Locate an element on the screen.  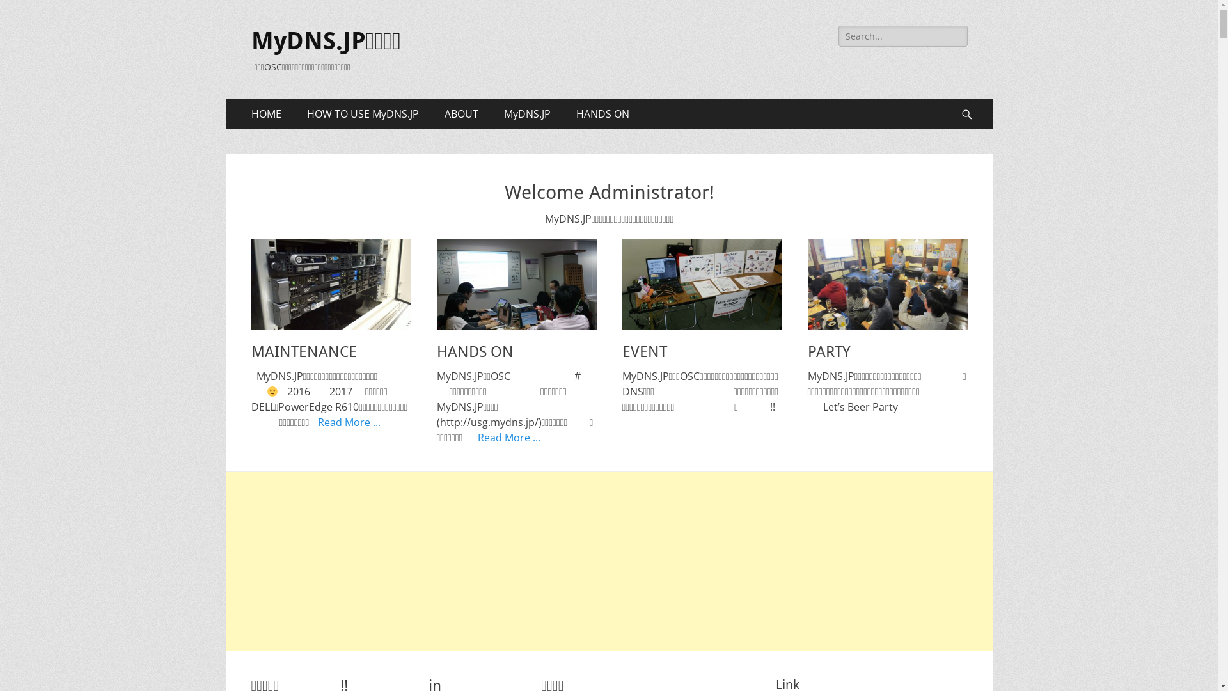
PARTY is located at coordinates (829, 352).